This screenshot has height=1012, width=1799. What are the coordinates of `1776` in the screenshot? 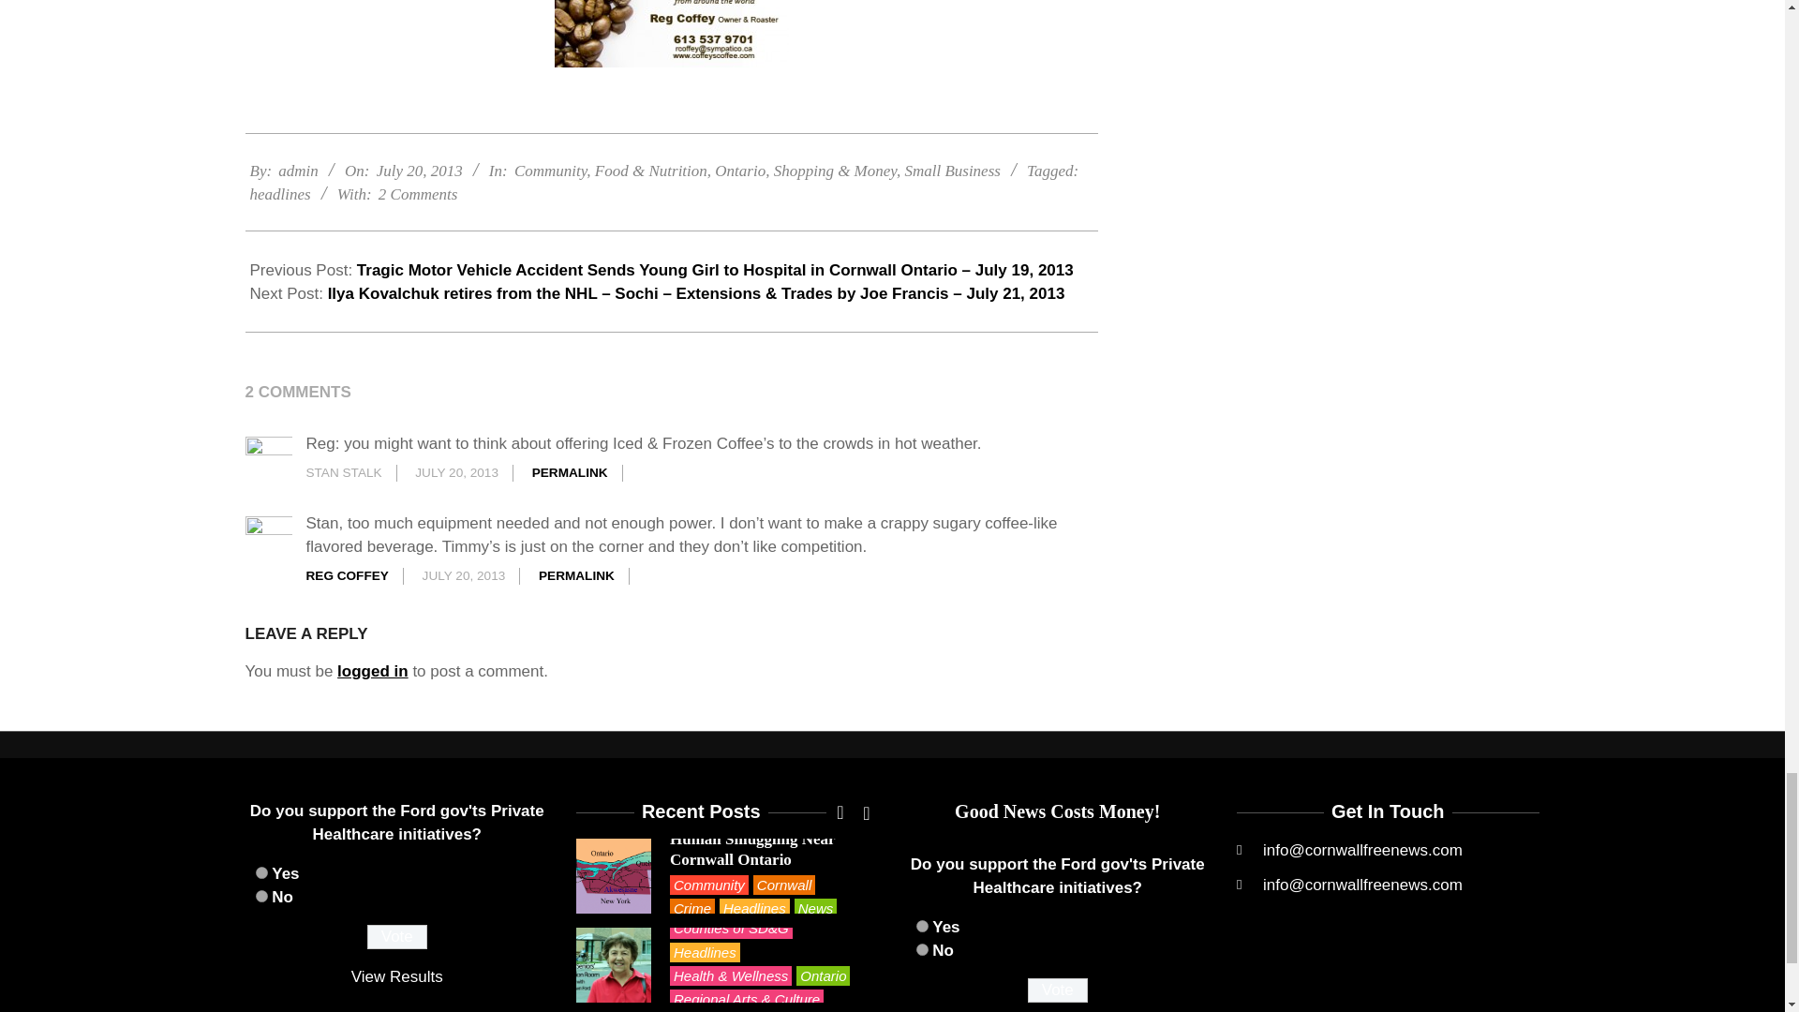 It's located at (260, 872).